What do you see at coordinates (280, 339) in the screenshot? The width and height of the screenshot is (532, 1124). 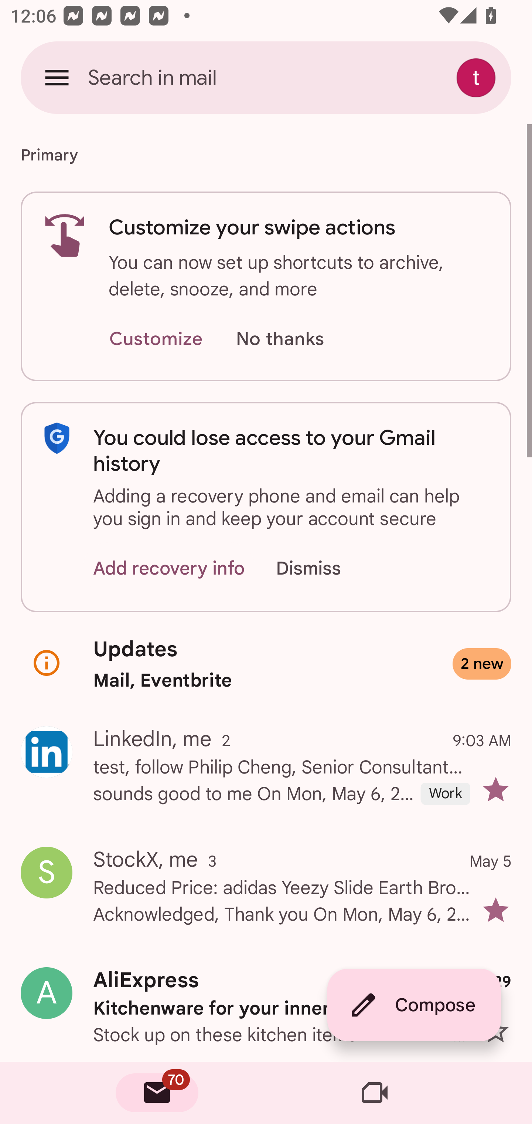 I see `No thanks` at bounding box center [280, 339].